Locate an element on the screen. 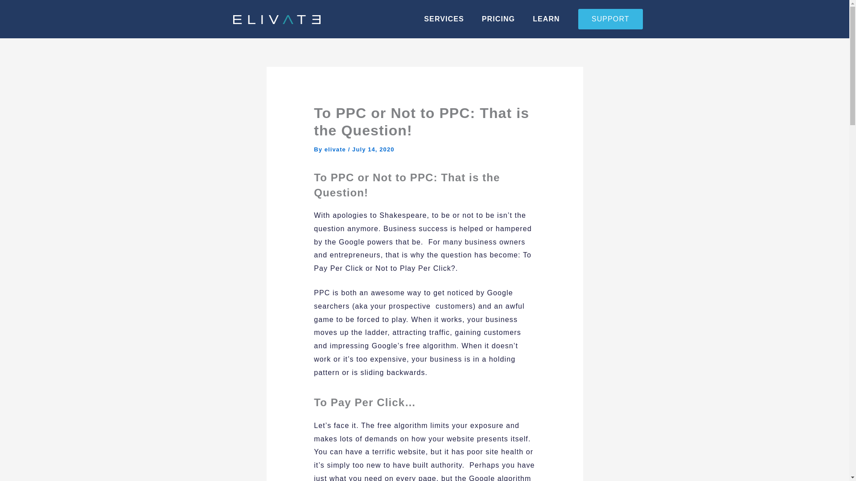 This screenshot has width=856, height=481. SUPPORT is located at coordinates (610, 19).